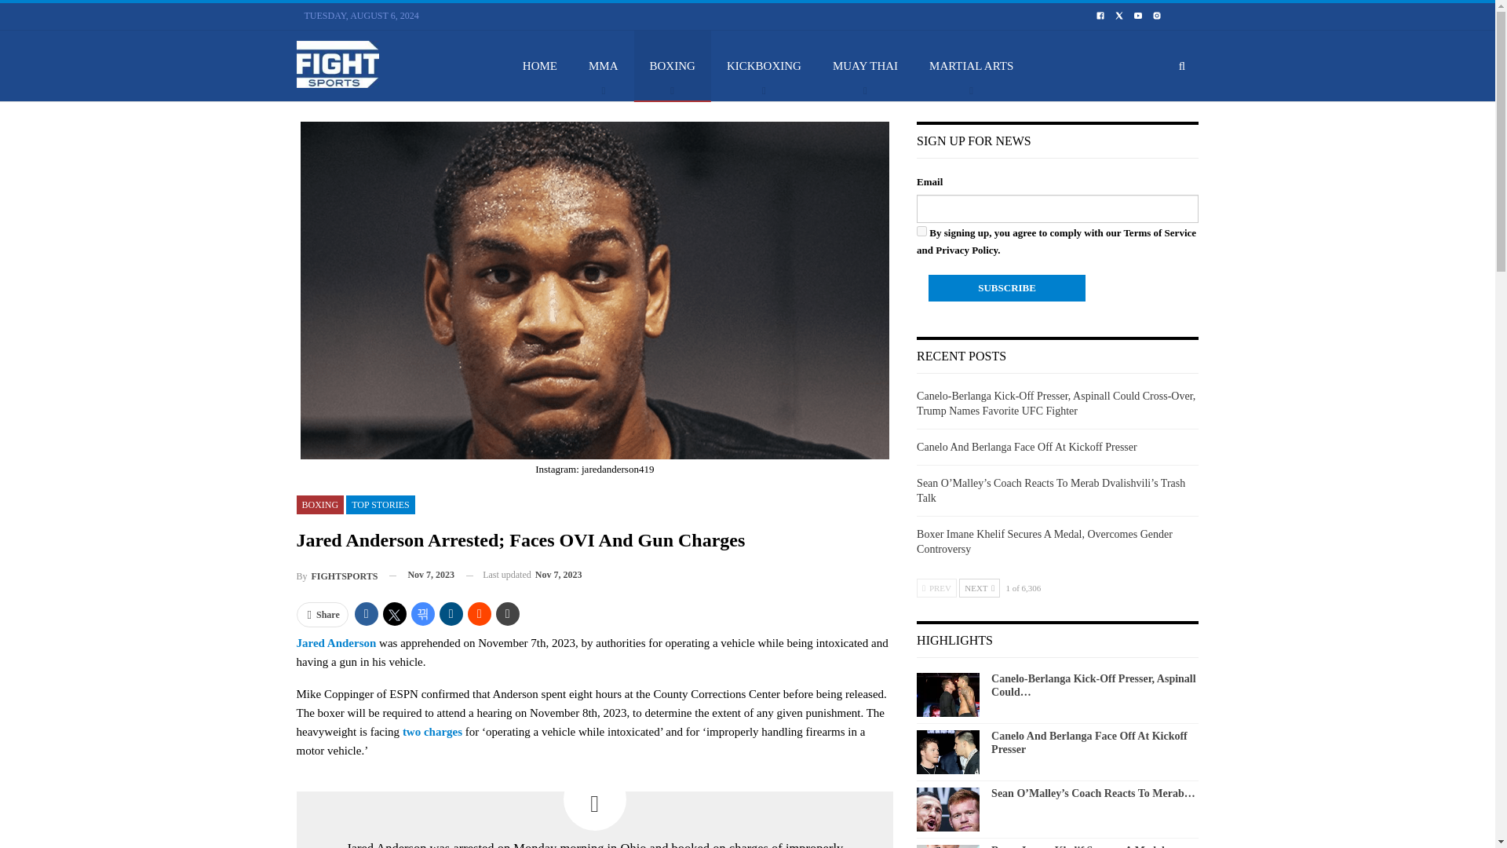  Describe the element at coordinates (1157, 16) in the screenshot. I see `instagram` at that location.